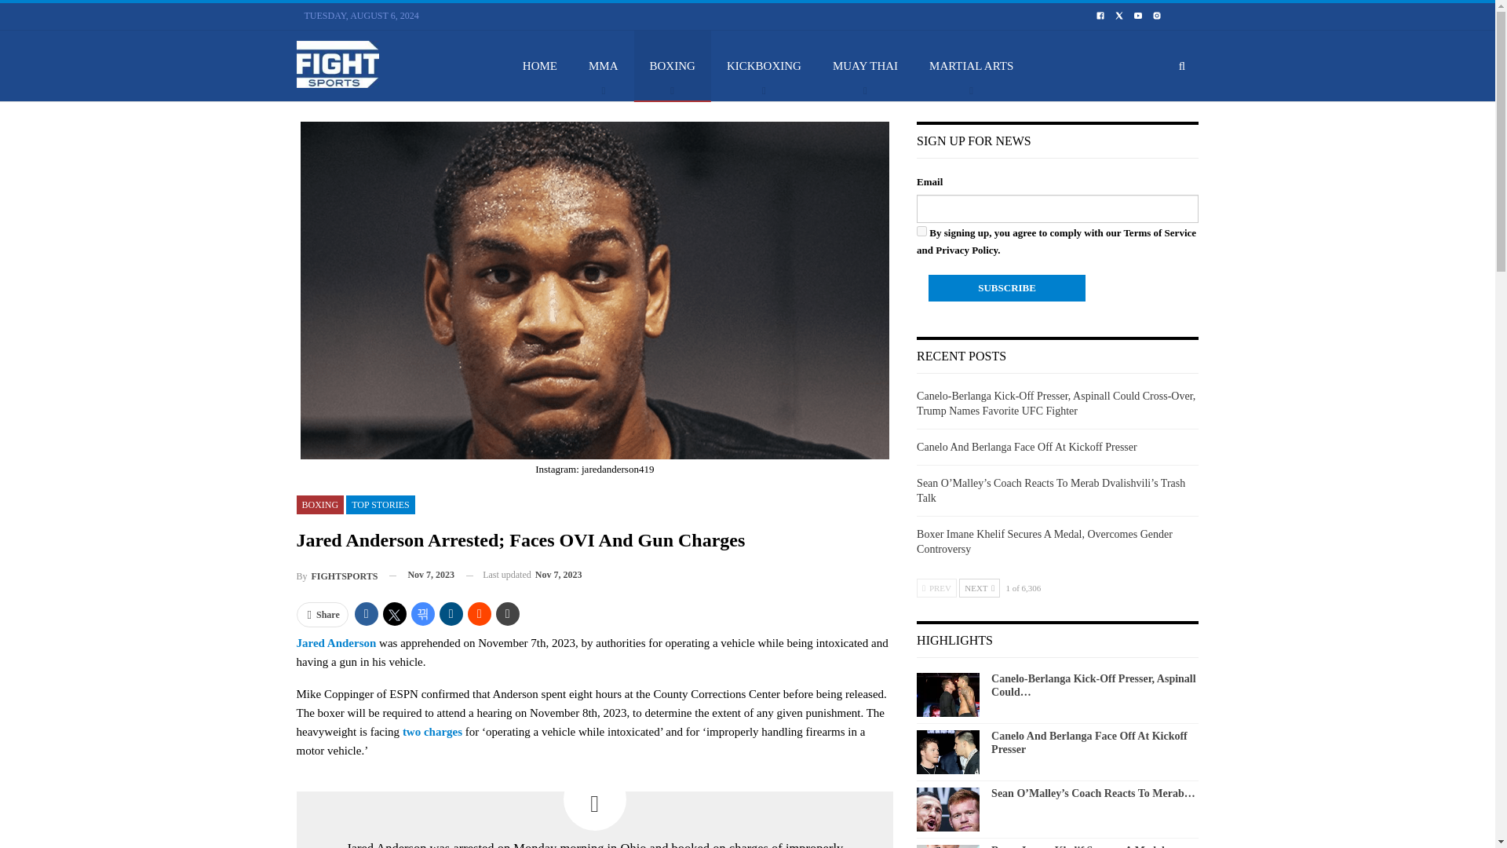  Describe the element at coordinates (1157, 16) in the screenshot. I see `instagram` at that location.